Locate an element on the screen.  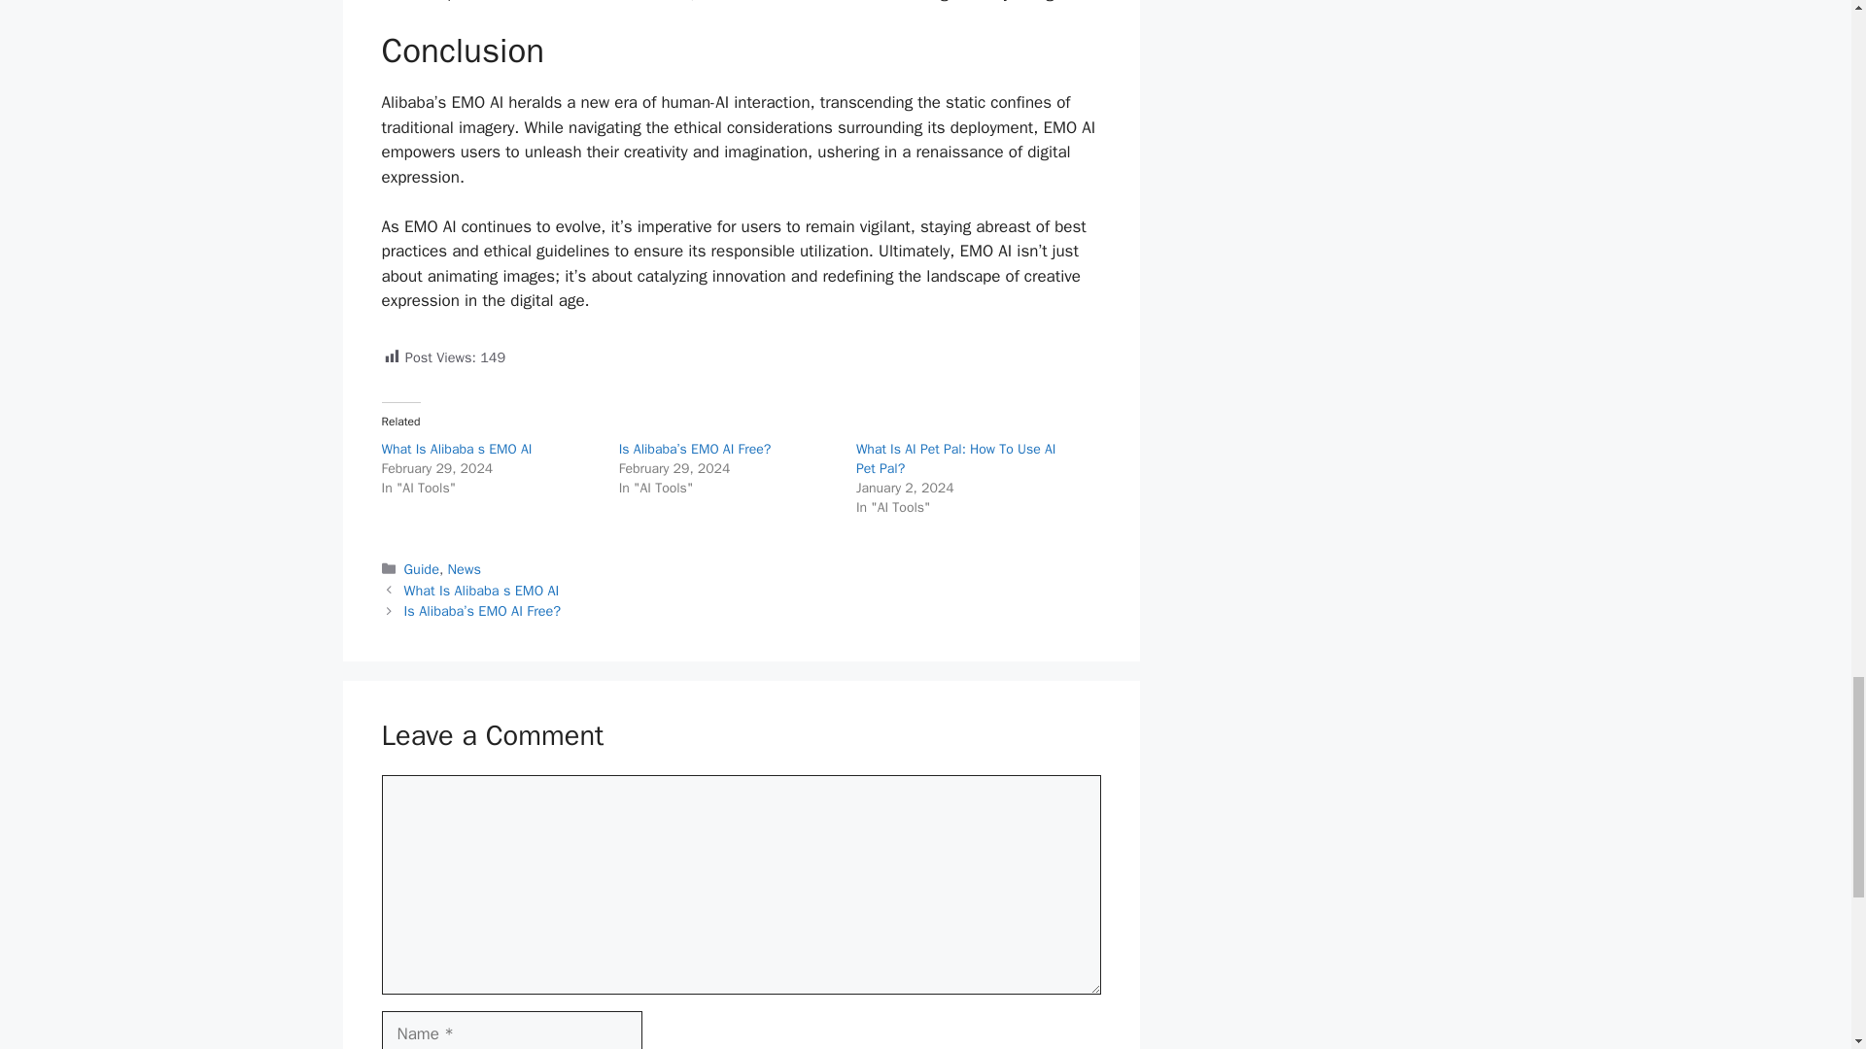
What Is Alibaba s EMO AI is located at coordinates (482, 591).